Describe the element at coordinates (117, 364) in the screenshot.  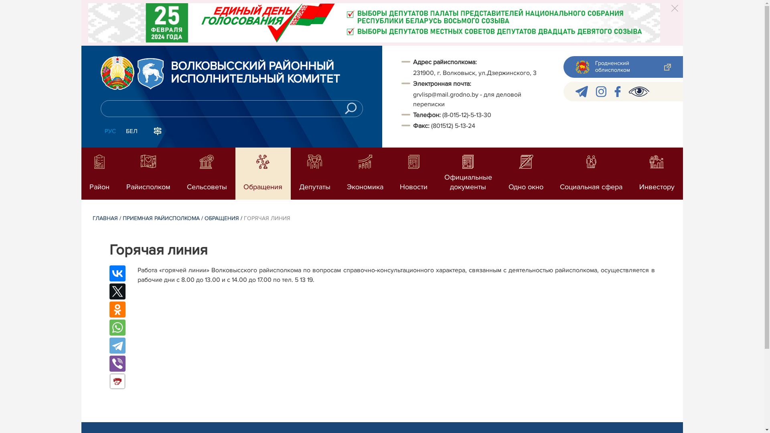
I see `Viber` at that location.